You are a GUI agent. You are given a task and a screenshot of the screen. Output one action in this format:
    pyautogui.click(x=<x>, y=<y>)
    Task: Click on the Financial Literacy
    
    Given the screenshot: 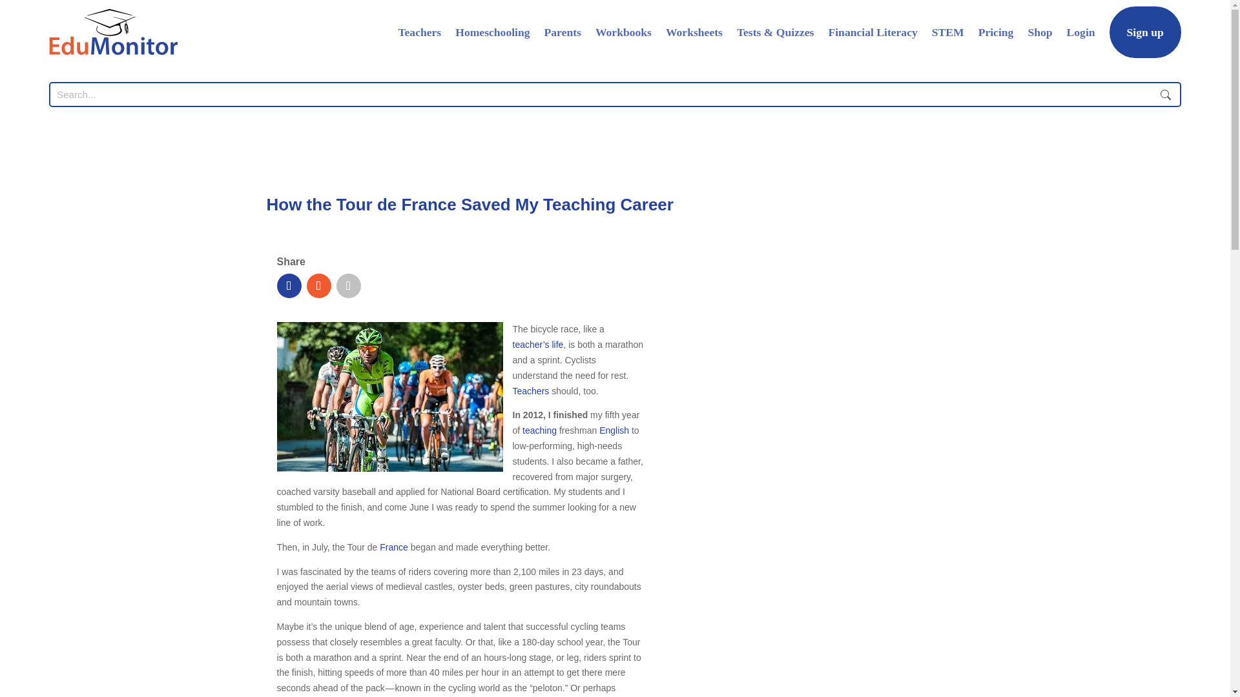 What is the action you would take?
    pyautogui.click(x=873, y=32)
    